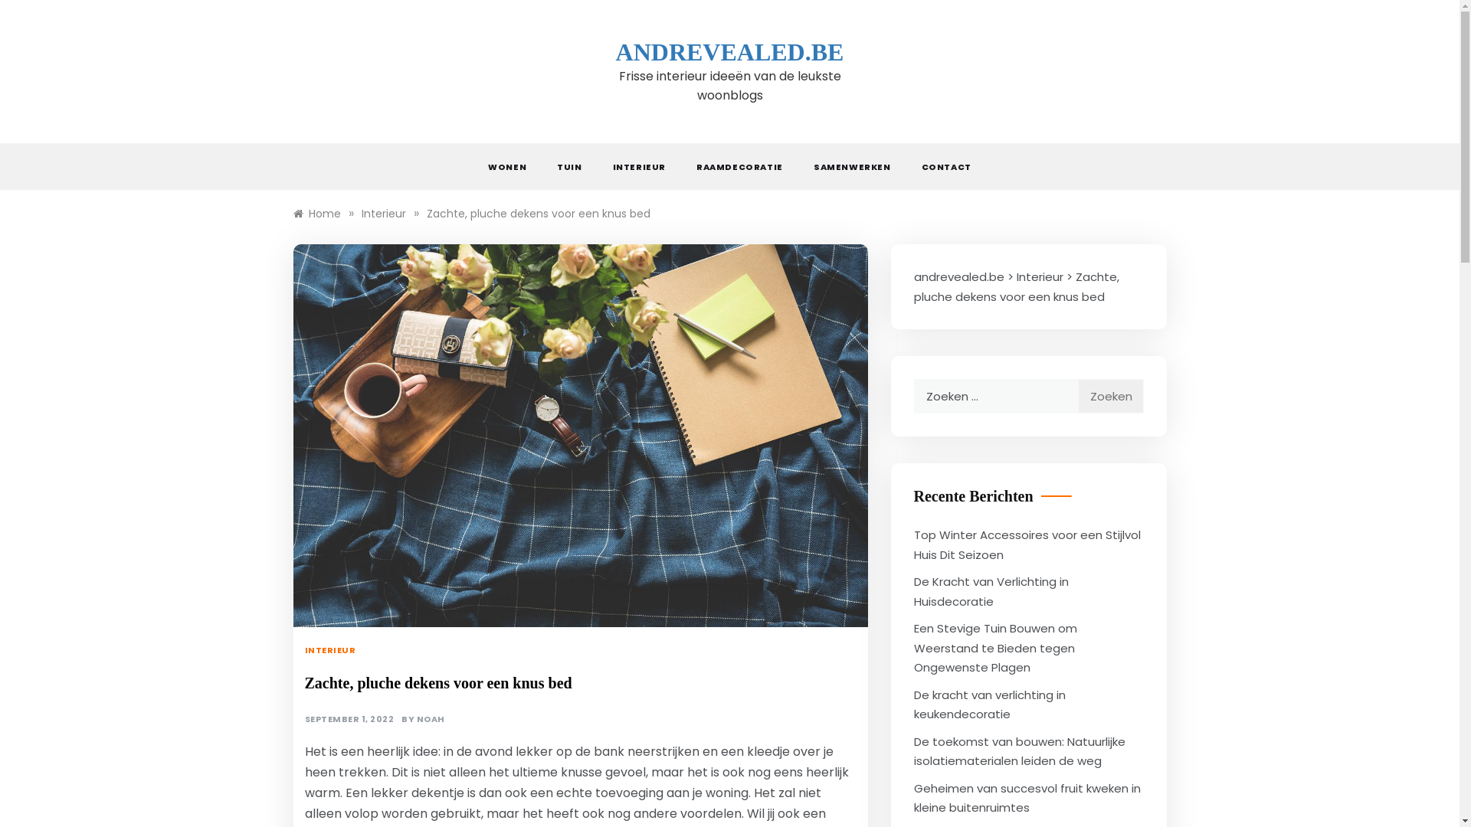 The width and height of the screenshot is (1471, 827). What do you see at coordinates (515, 167) in the screenshot?
I see `WONEN` at bounding box center [515, 167].